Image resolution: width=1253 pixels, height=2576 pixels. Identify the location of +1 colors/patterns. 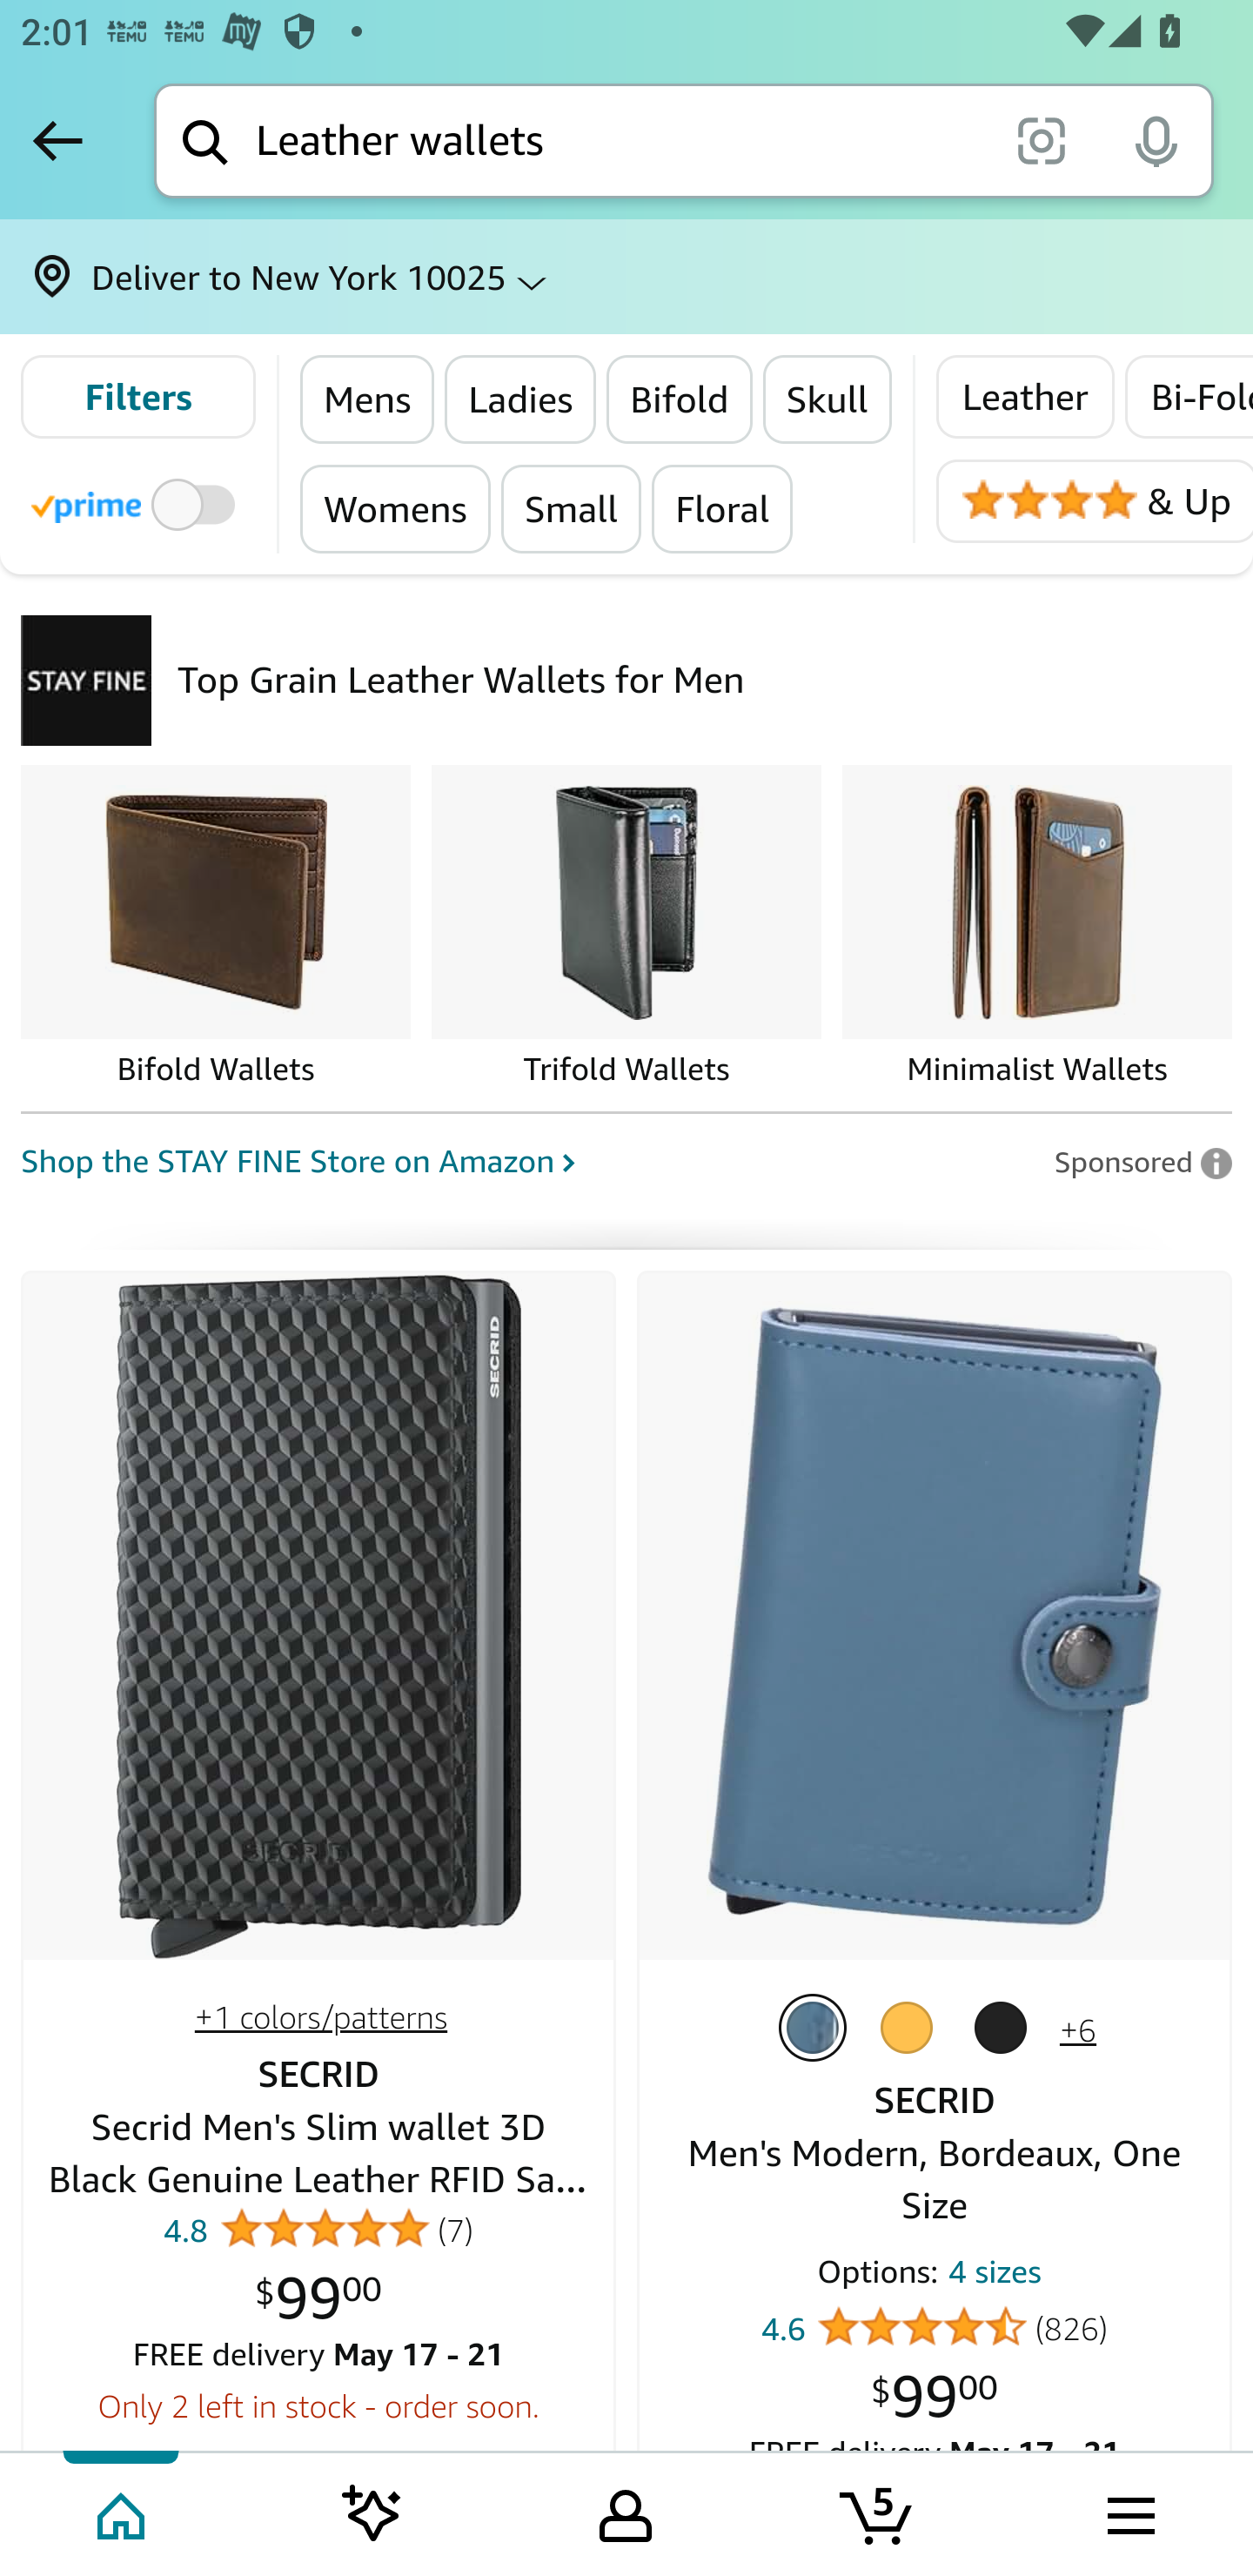
(320, 2017).